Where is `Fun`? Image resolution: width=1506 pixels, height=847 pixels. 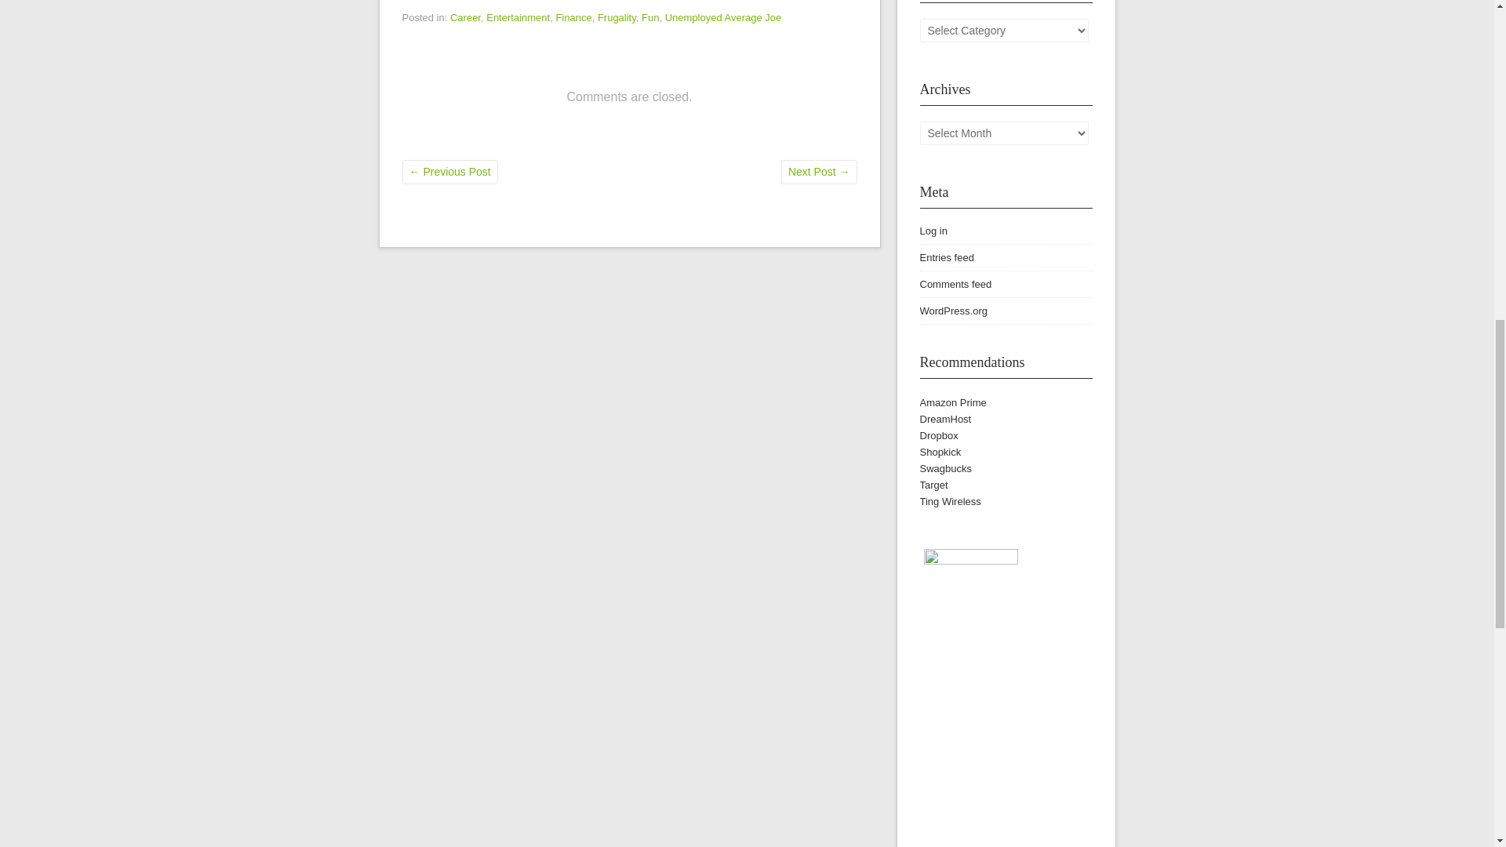
Fun is located at coordinates (649, 17).